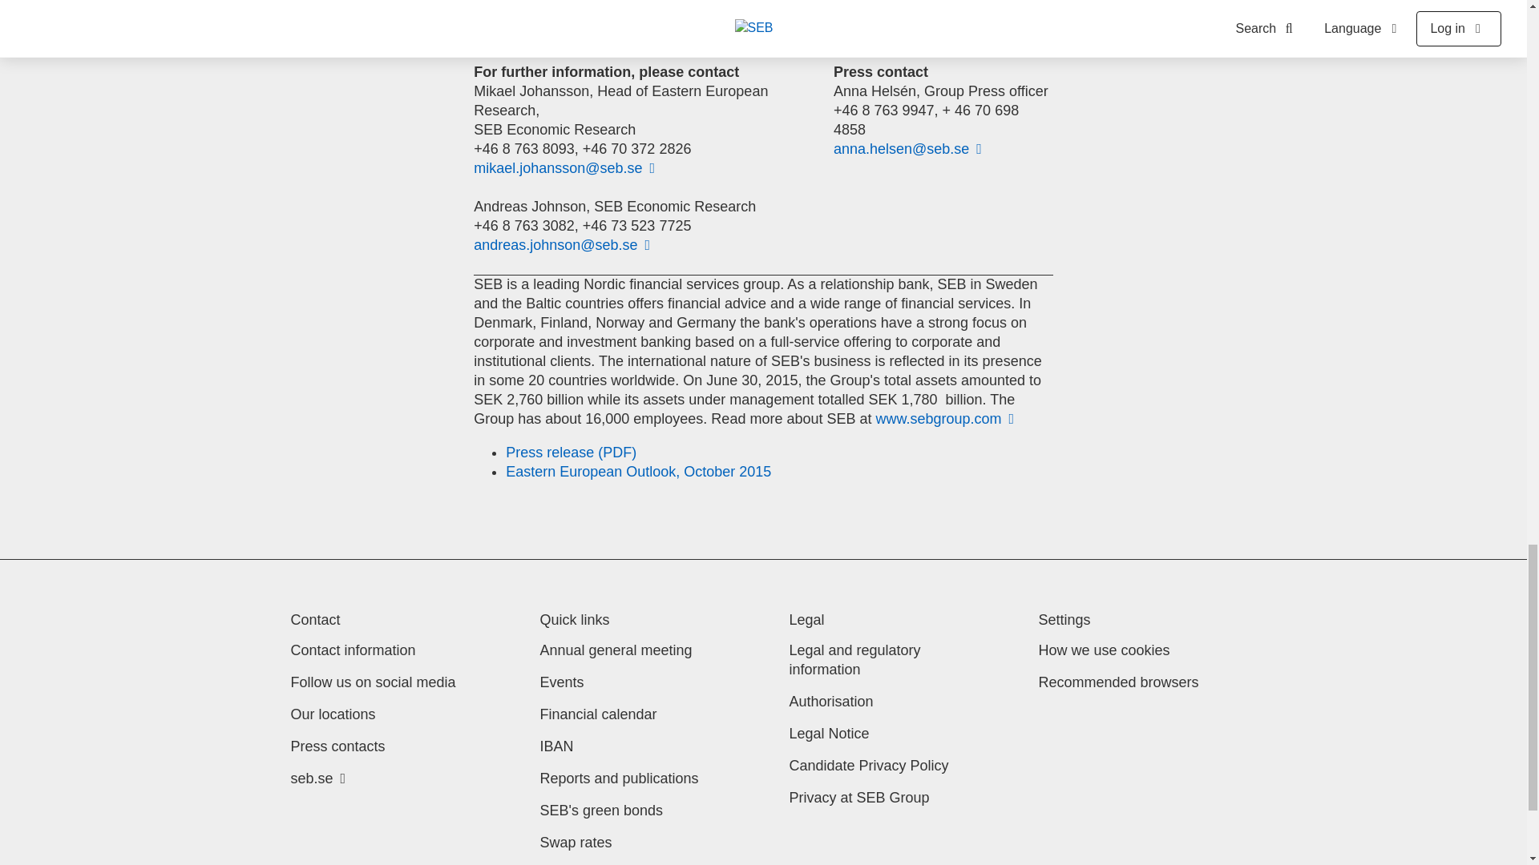 Image resolution: width=1539 pixels, height=865 pixels. What do you see at coordinates (601, 811) in the screenshot?
I see `SEB's green bonds` at bounding box center [601, 811].